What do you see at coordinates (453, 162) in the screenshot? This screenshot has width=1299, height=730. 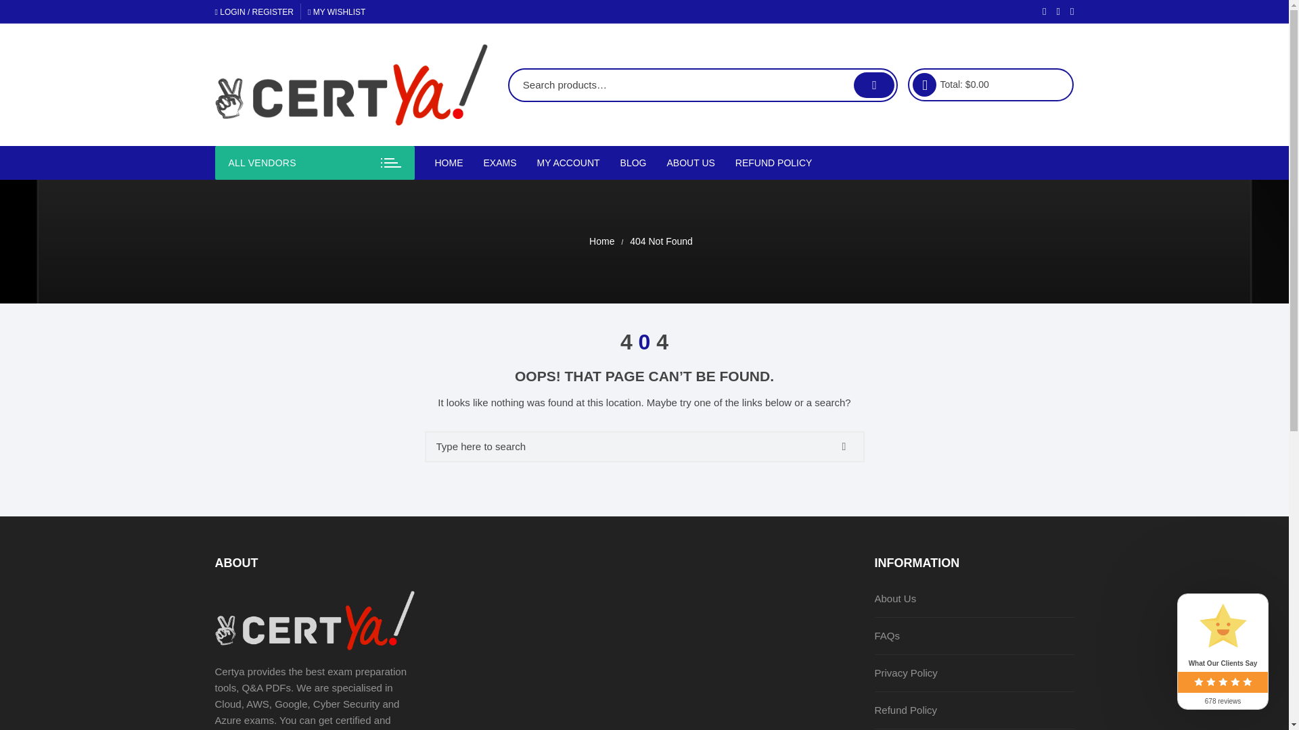 I see `HOME` at bounding box center [453, 162].